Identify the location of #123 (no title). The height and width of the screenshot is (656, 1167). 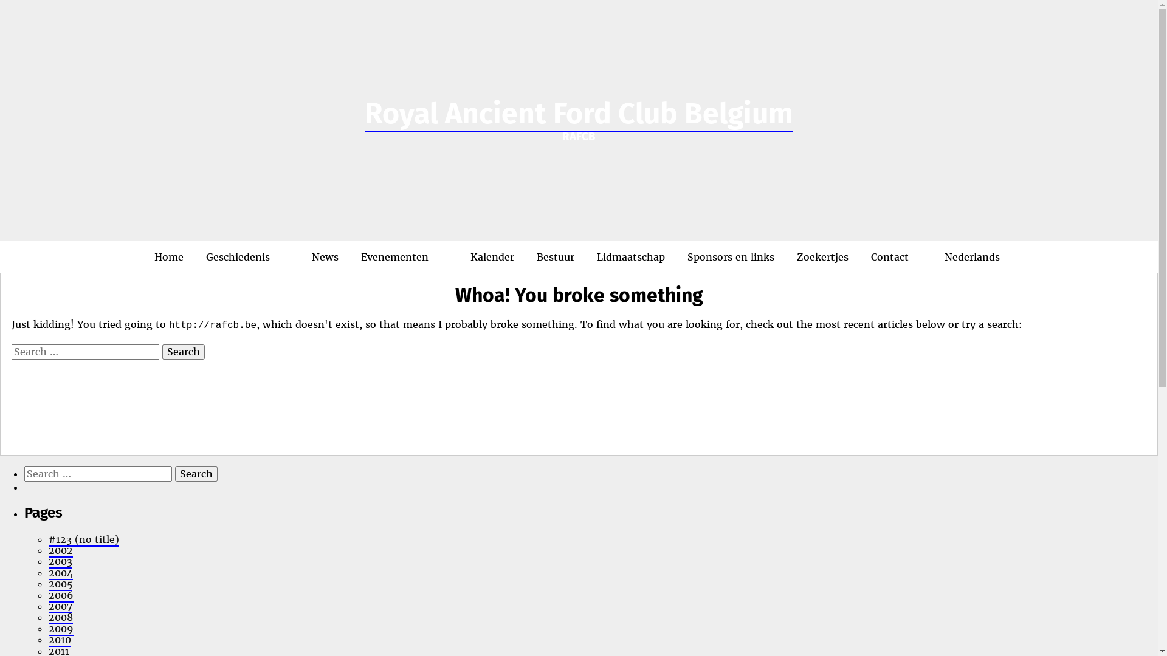
(84, 540).